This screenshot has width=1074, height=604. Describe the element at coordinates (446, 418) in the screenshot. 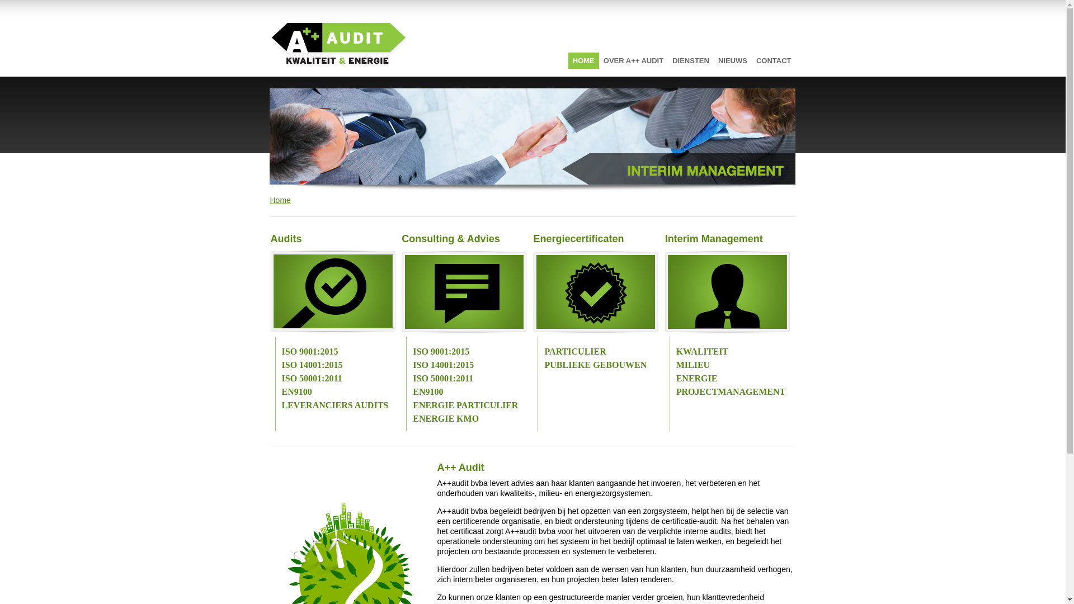

I see `ENERGIE KMO` at that location.